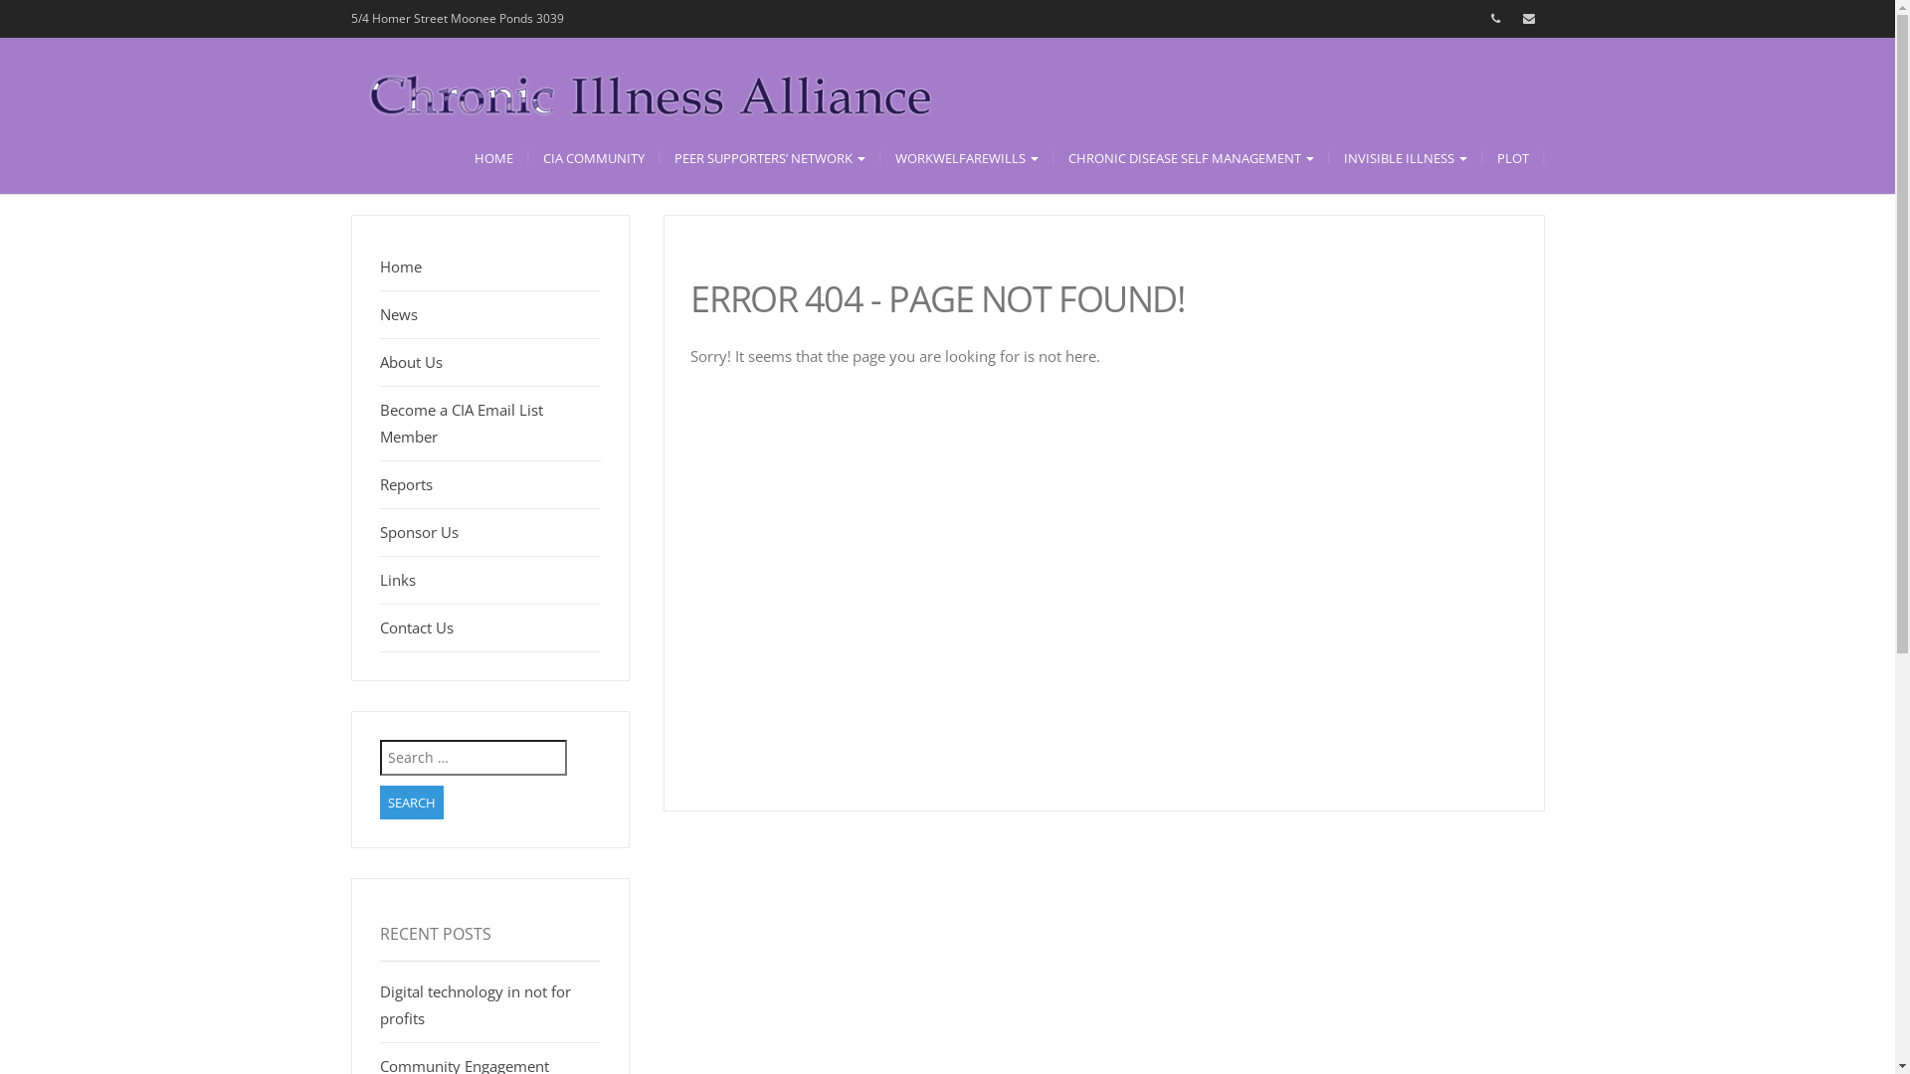  I want to click on Become a CIA Email List Member, so click(462, 424).